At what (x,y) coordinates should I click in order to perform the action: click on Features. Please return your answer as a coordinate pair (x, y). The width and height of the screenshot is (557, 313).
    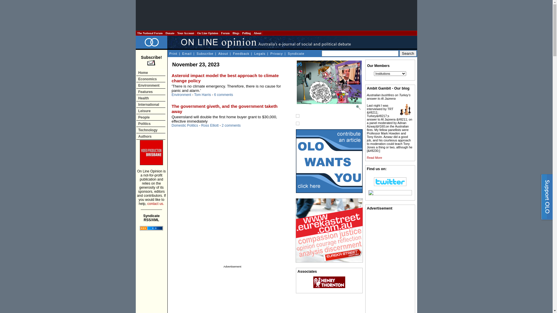
    Looking at the image, I should click on (151, 92).